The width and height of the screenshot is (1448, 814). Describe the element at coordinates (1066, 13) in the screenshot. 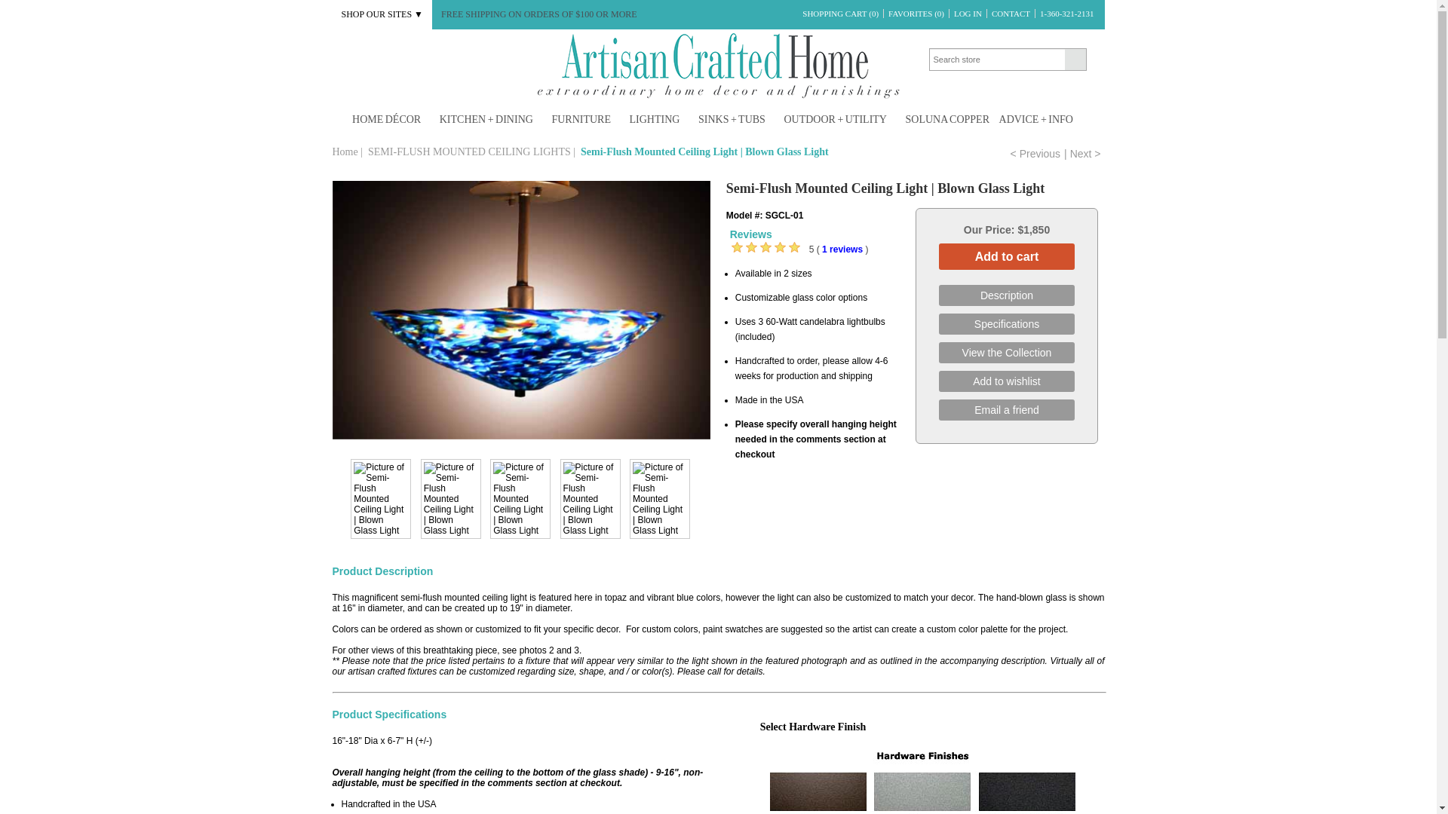

I see `1-360-321-2131` at that location.